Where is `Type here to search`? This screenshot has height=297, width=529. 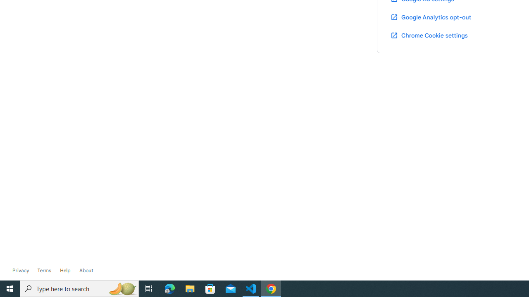
Type here to search is located at coordinates (79, 289).